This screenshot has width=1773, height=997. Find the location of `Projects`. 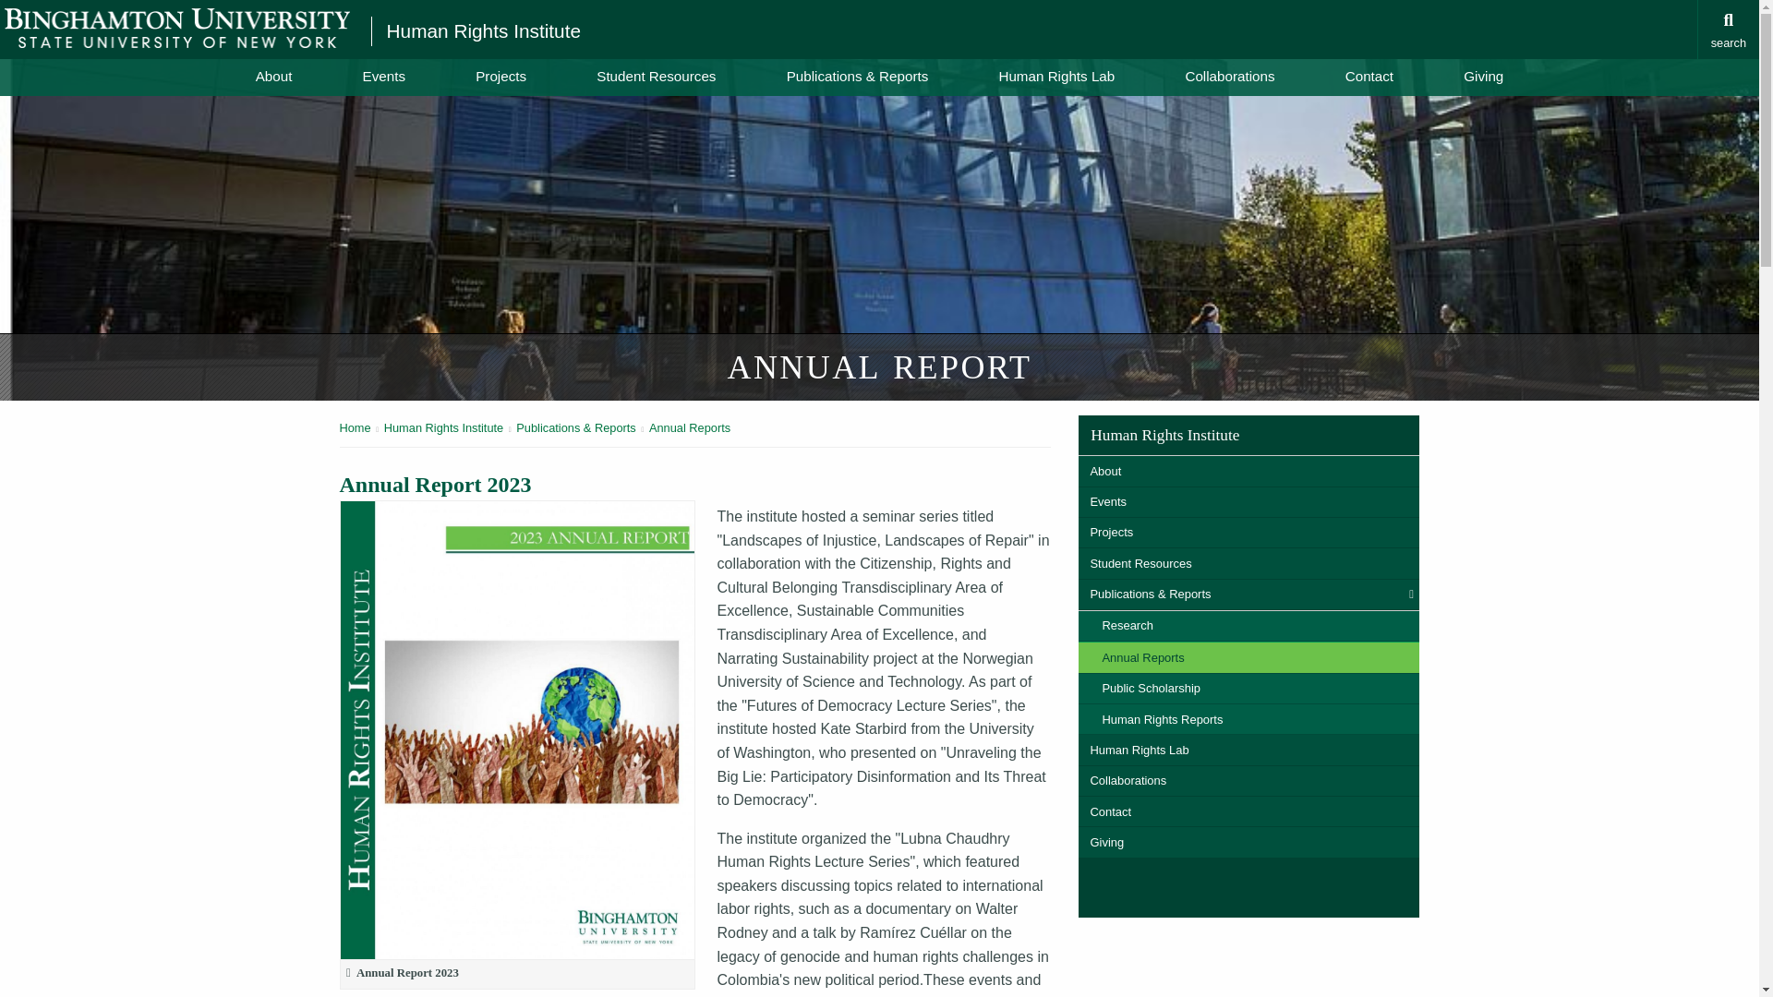

Projects is located at coordinates (1248, 533).